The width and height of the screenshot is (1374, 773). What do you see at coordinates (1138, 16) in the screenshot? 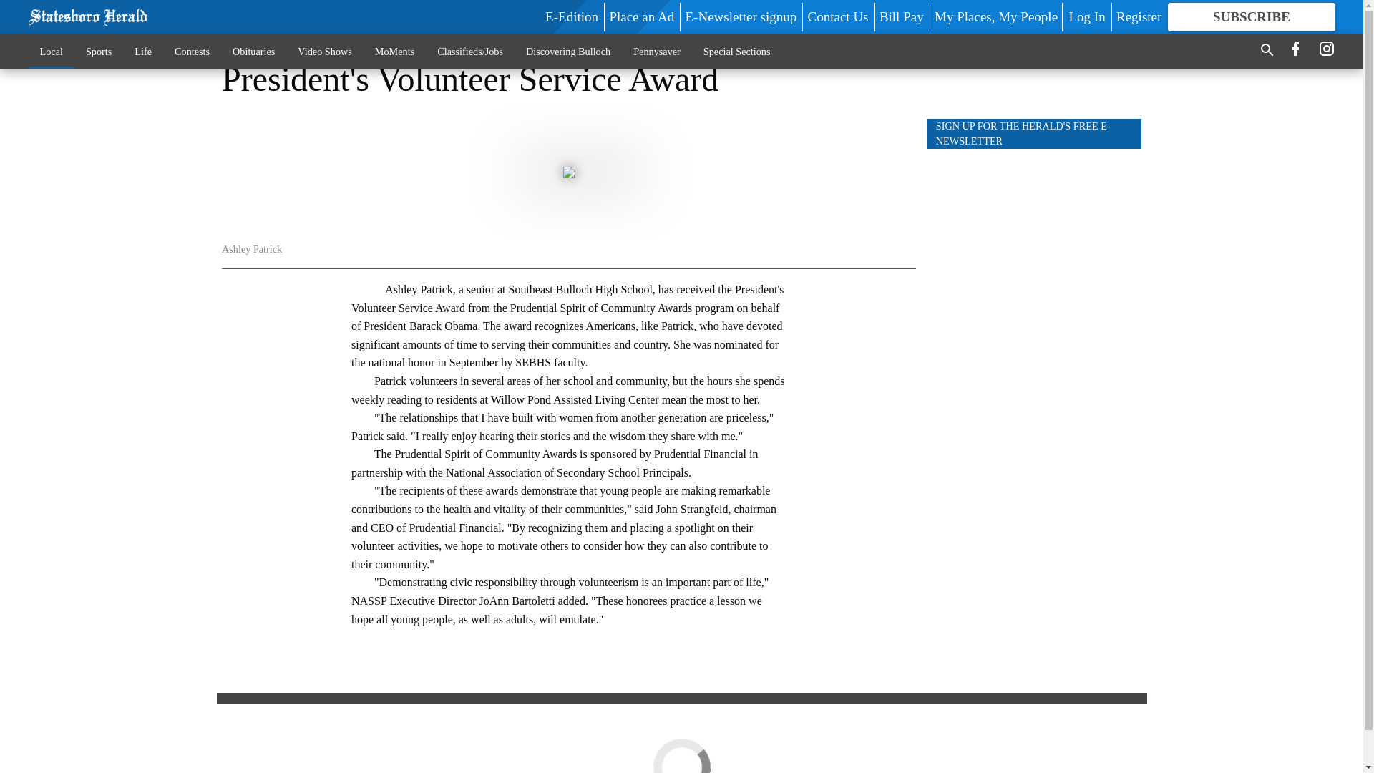
I see `Register` at bounding box center [1138, 16].